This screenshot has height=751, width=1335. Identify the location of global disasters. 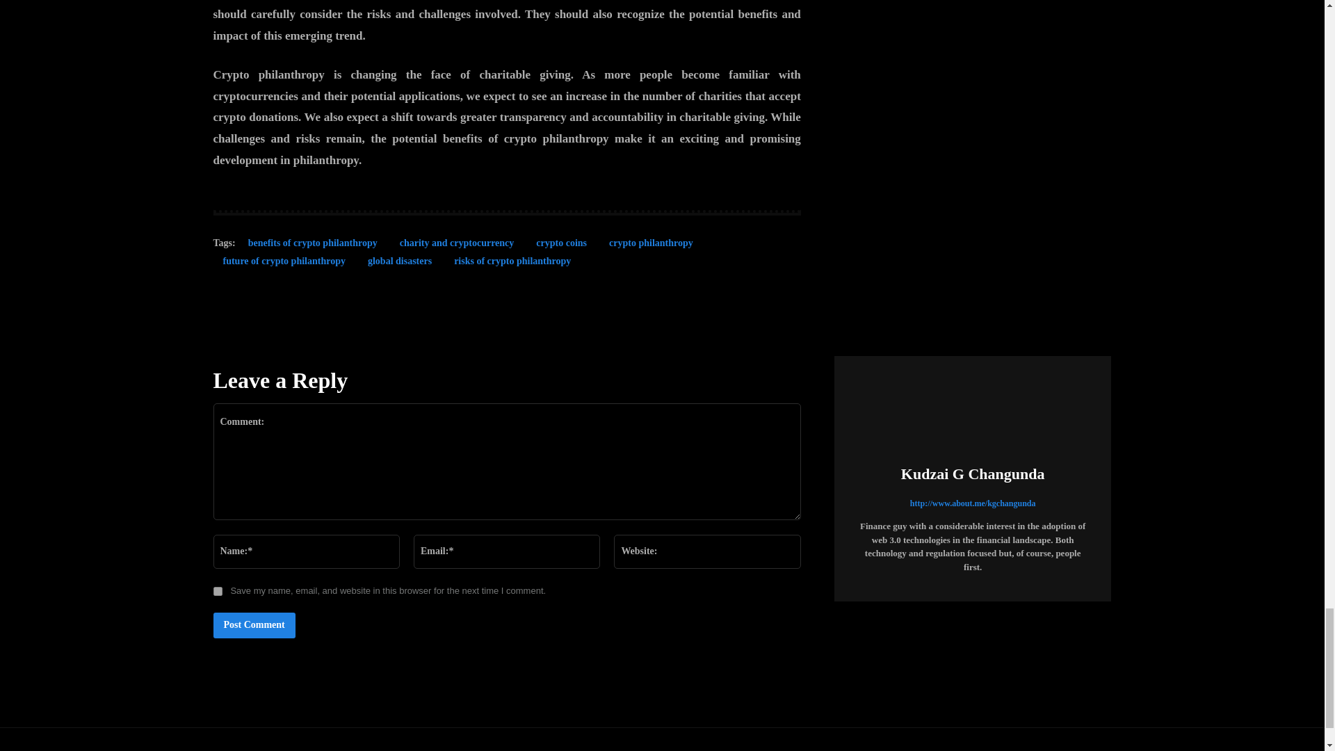
(399, 264).